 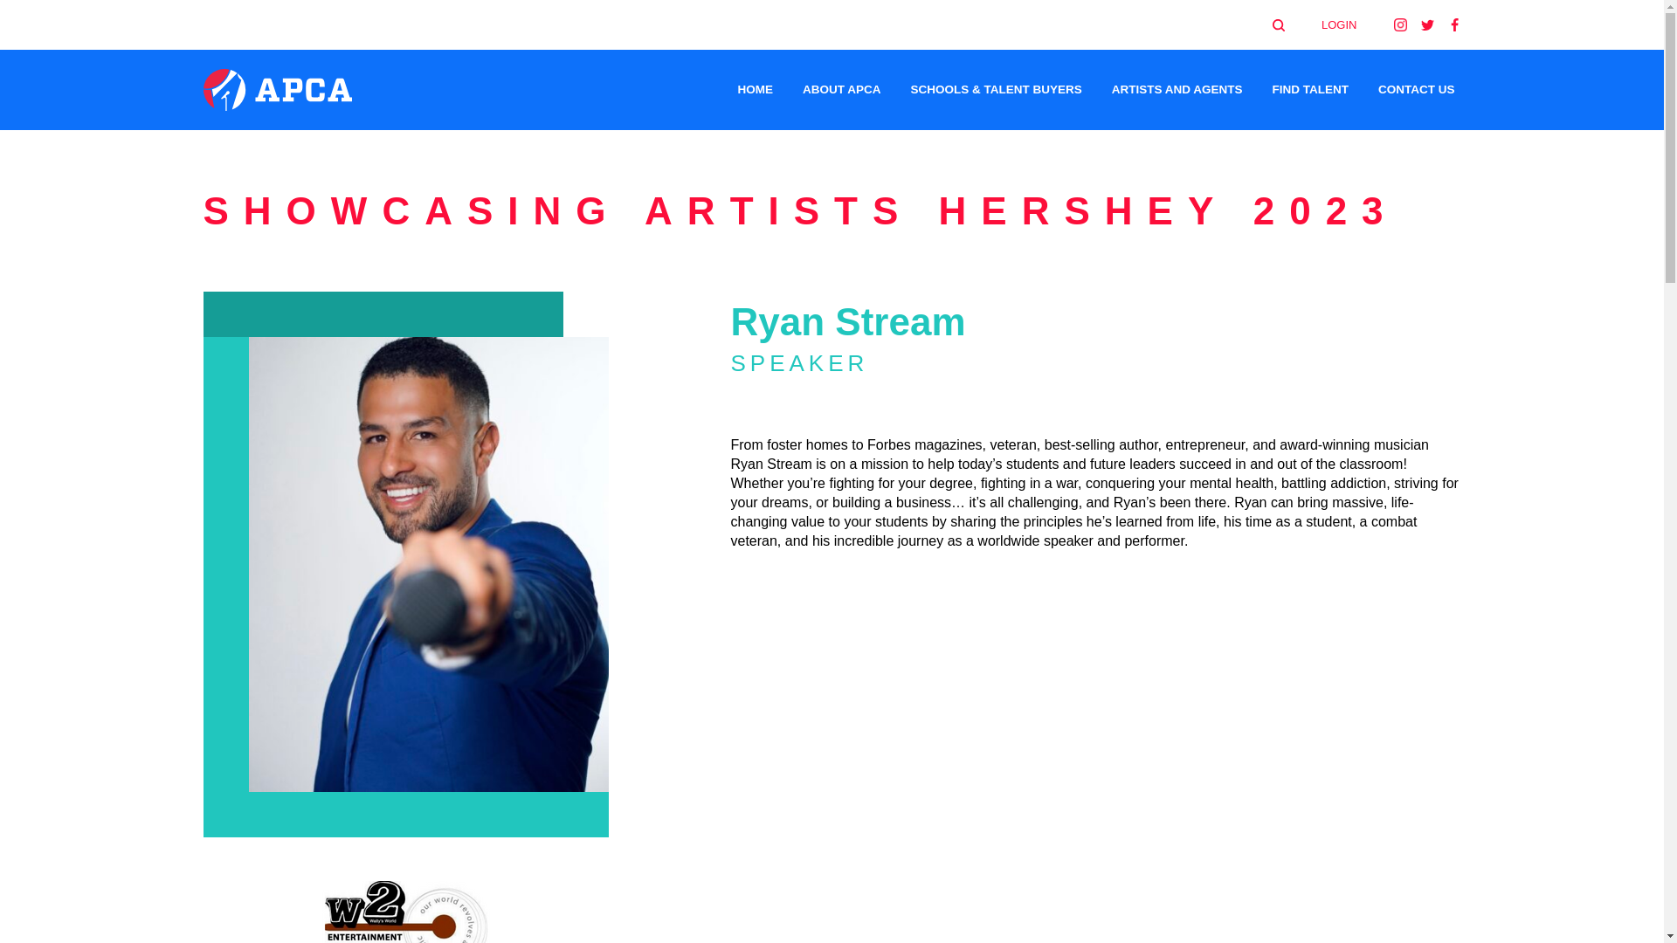 What do you see at coordinates (1310, 89) in the screenshot?
I see `FIND TALENT` at bounding box center [1310, 89].